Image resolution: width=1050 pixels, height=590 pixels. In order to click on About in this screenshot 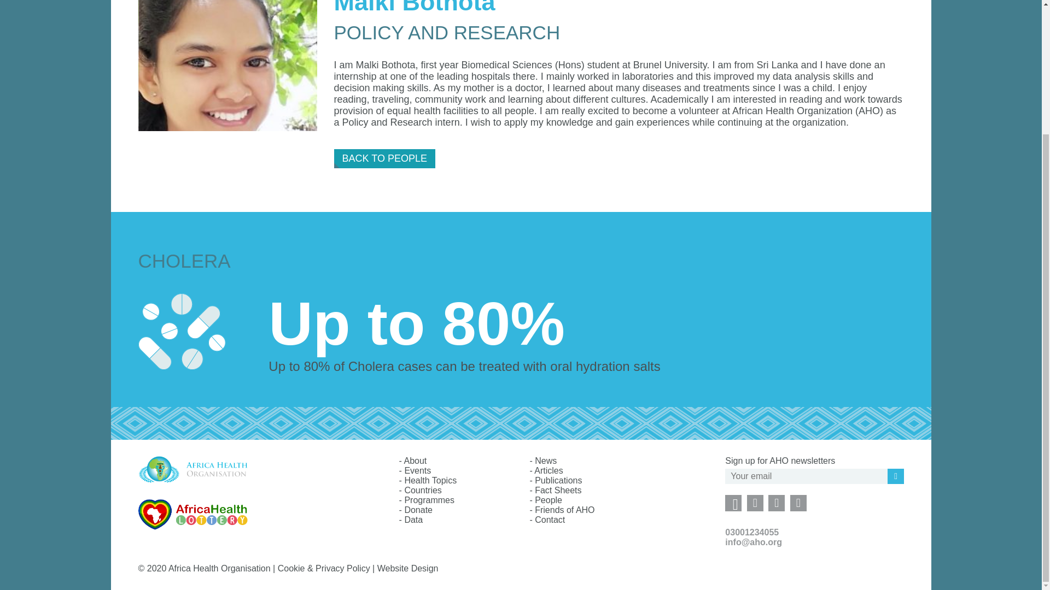, I will do `click(415, 461)`.